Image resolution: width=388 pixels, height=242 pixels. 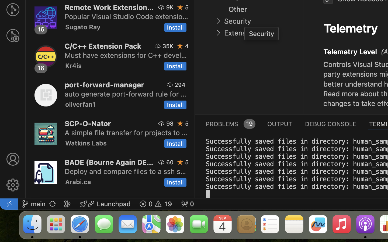 I want to click on Telemetry Level, so click(x=350, y=52).